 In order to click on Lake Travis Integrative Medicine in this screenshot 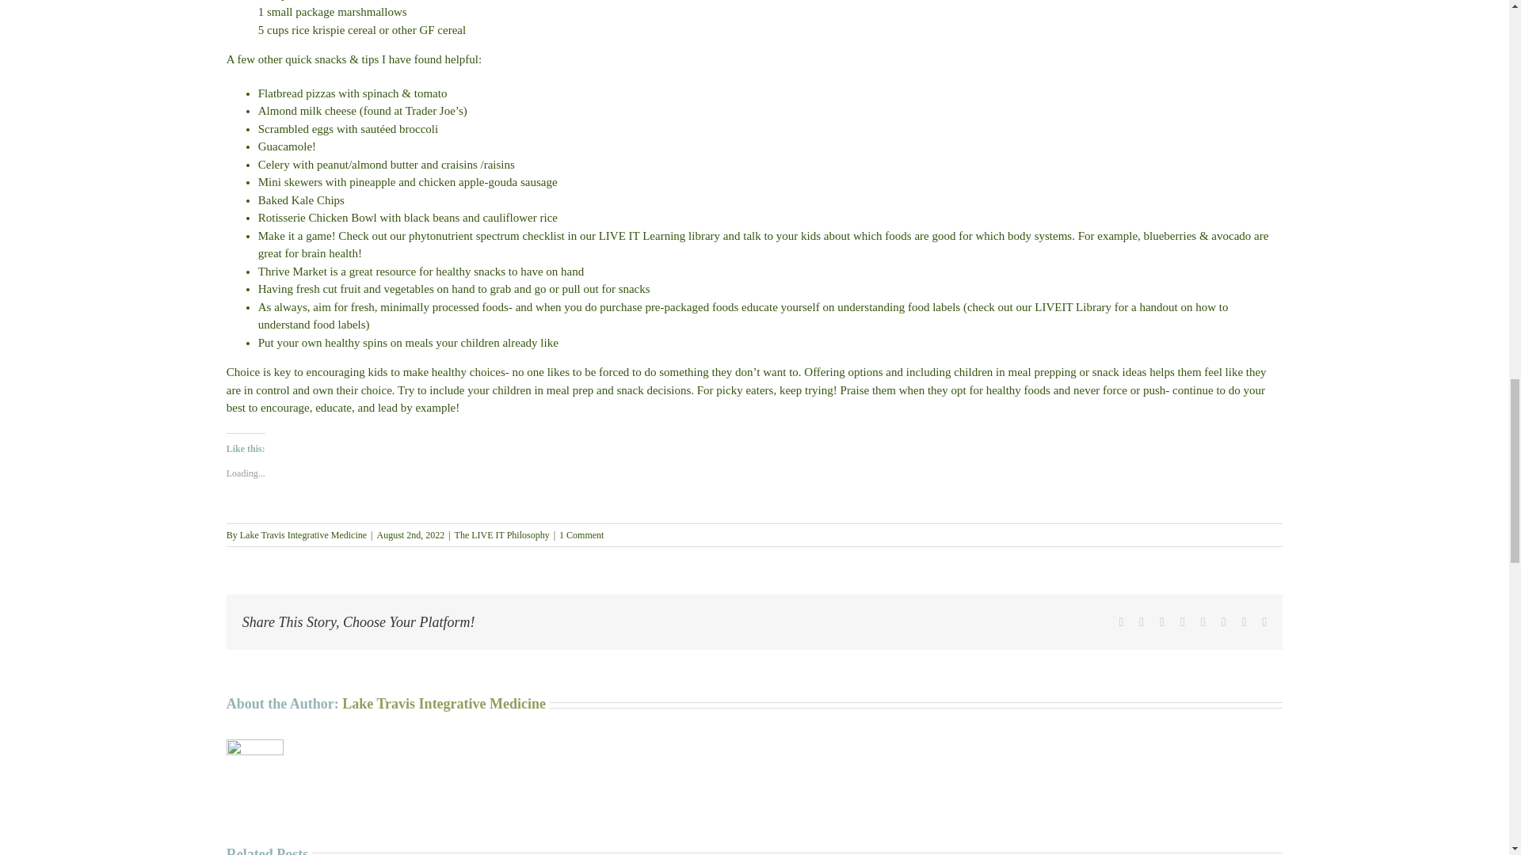, I will do `click(444, 703)`.